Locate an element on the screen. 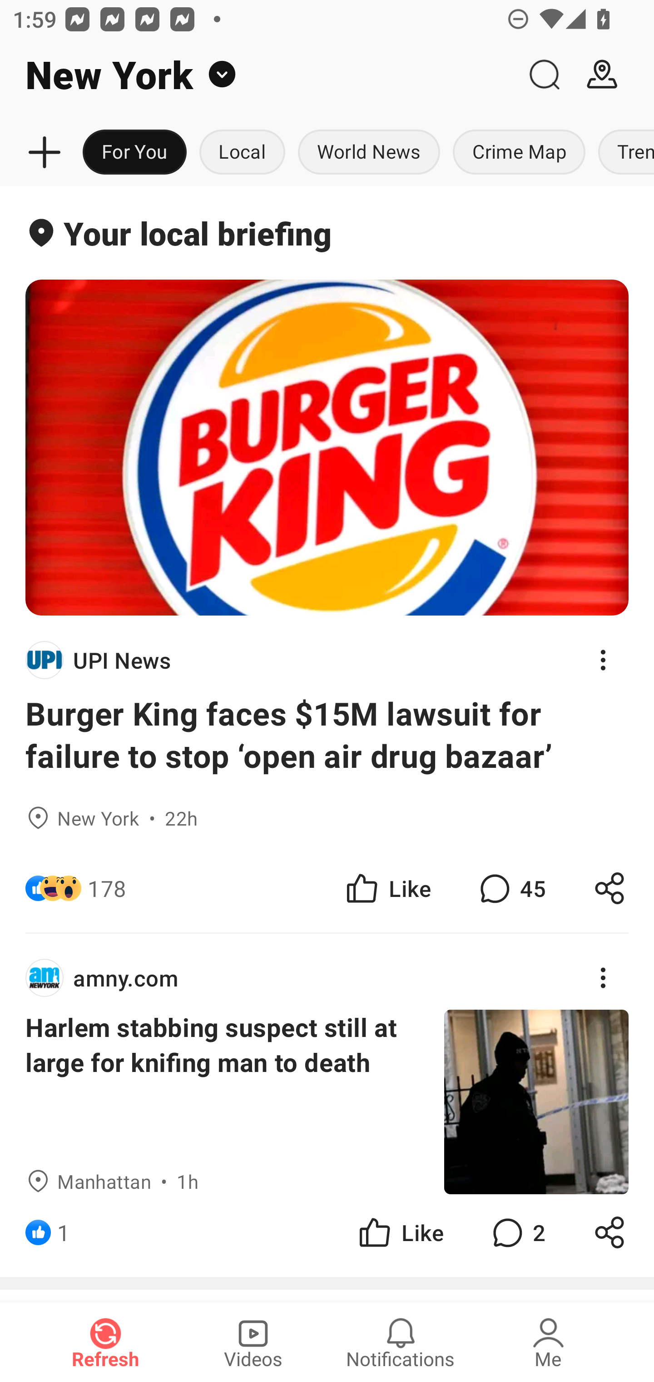  Notifications is located at coordinates (401, 1342).